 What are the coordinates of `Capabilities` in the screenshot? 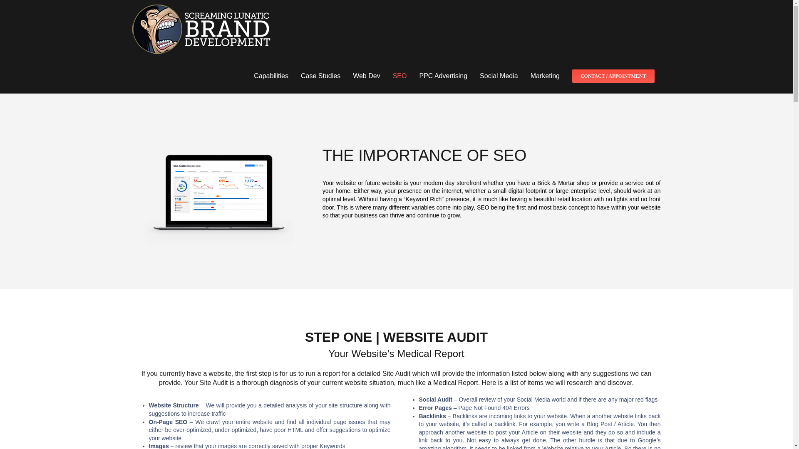 It's located at (271, 76).